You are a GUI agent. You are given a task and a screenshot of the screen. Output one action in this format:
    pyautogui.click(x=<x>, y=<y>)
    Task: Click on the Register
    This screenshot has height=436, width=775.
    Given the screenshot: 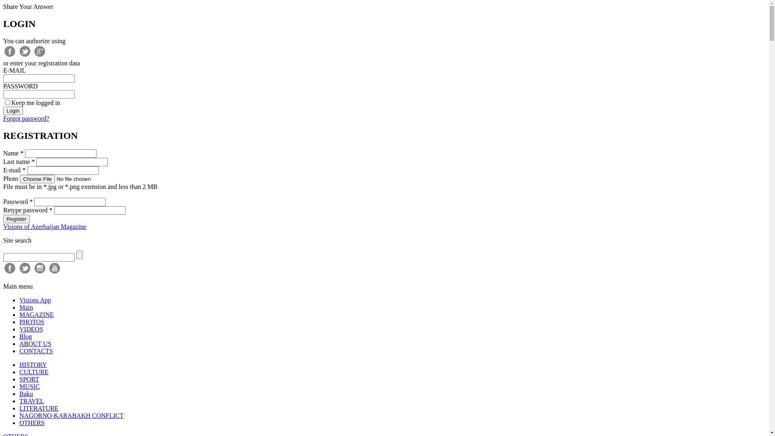 What is the action you would take?
    pyautogui.click(x=17, y=219)
    